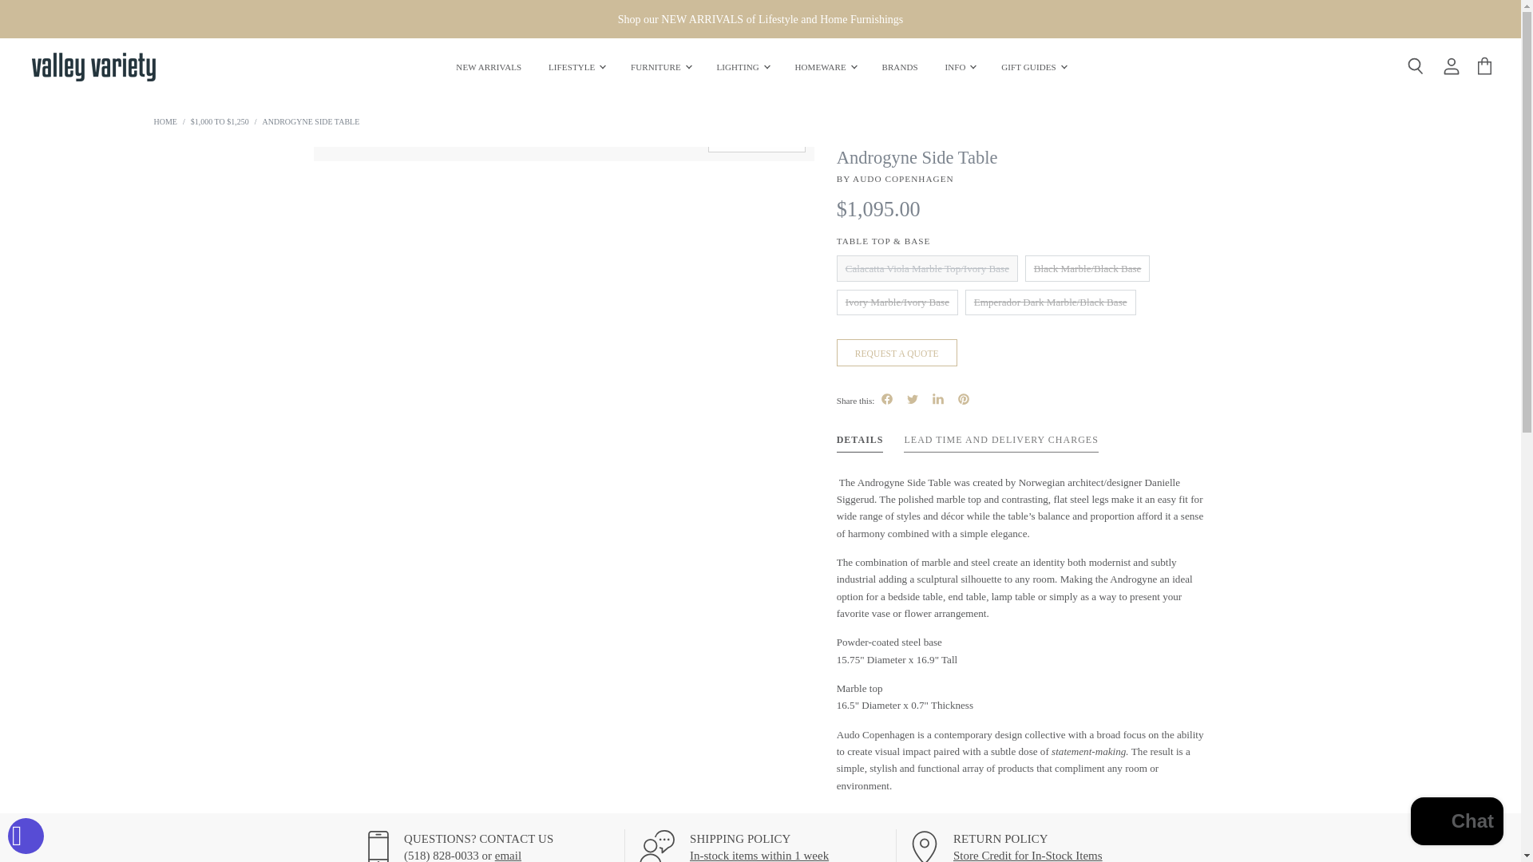 The width and height of the screenshot is (1533, 862). I want to click on Audo Copenhagen, so click(902, 179).